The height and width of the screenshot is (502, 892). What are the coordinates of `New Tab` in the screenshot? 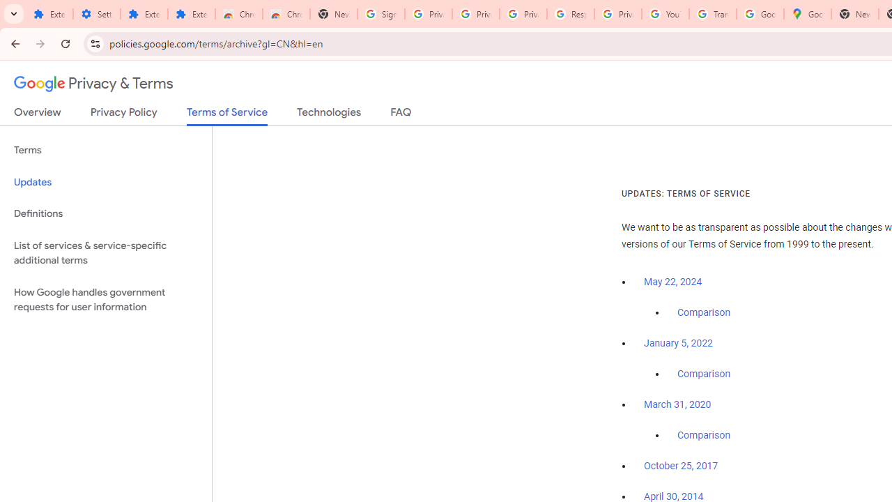 It's located at (854, 14).